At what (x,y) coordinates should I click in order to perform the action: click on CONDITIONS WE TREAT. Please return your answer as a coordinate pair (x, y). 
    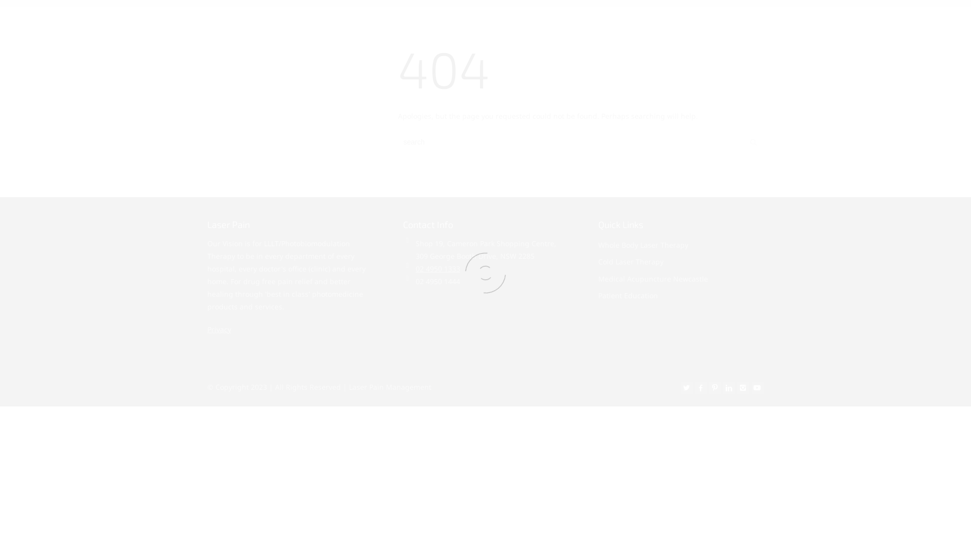
    Looking at the image, I should click on (547, 25).